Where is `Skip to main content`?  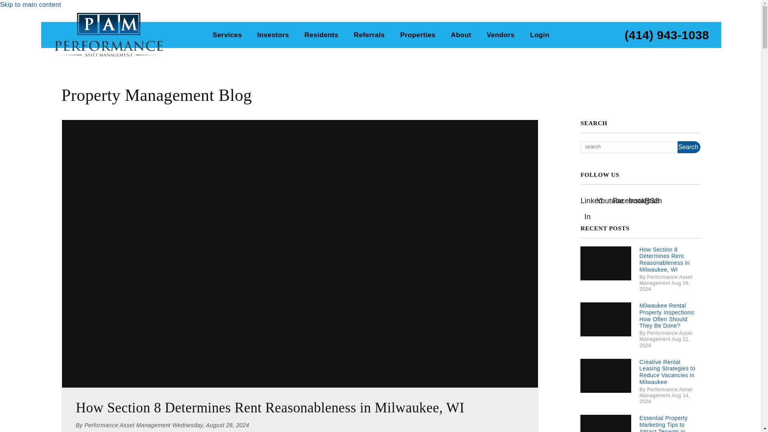
Skip to main content is located at coordinates (30, 5).